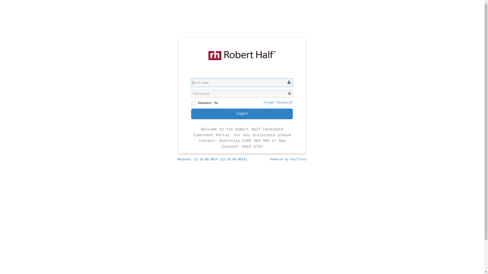 The image size is (488, 274). Describe the element at coordinates (288, 160) in the screenshot. I see `Powered by FastTrack` at that location.